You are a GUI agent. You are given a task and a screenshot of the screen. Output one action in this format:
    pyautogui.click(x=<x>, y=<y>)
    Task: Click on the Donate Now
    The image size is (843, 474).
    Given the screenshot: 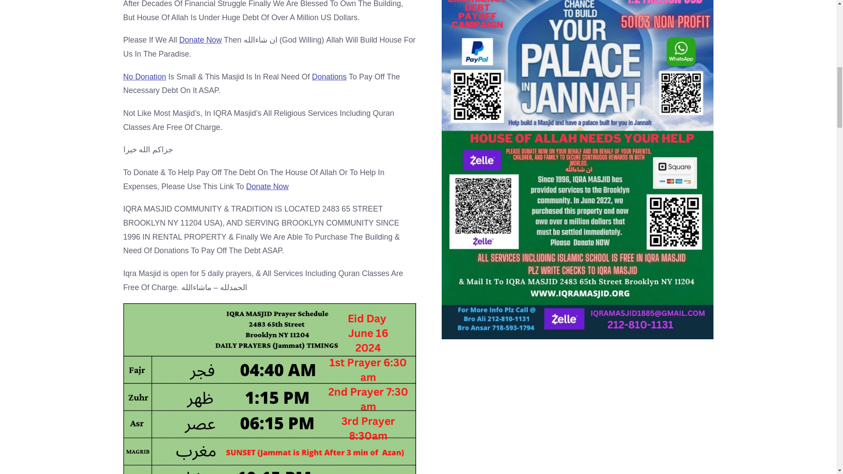 What is the action you would take?
    pyautogui.click(x=267, y=186)
    